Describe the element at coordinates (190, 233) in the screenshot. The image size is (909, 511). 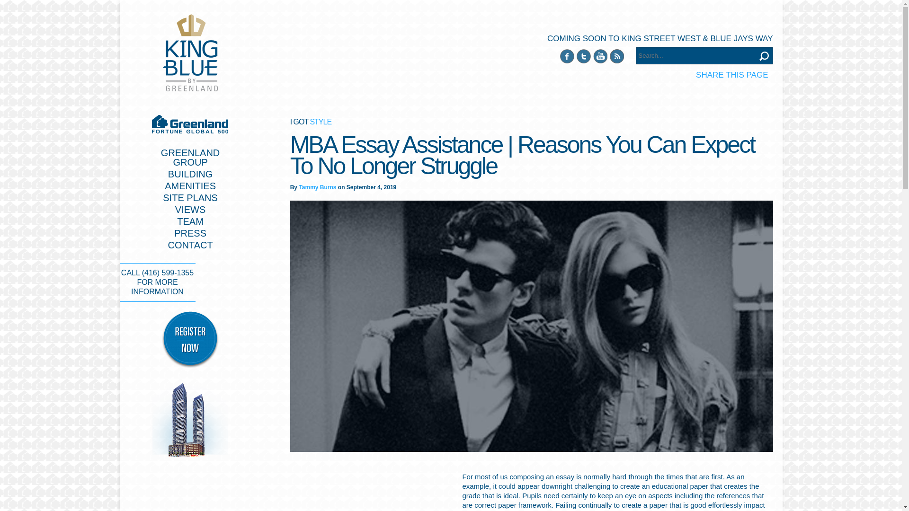
I see `PRESS` at that location.